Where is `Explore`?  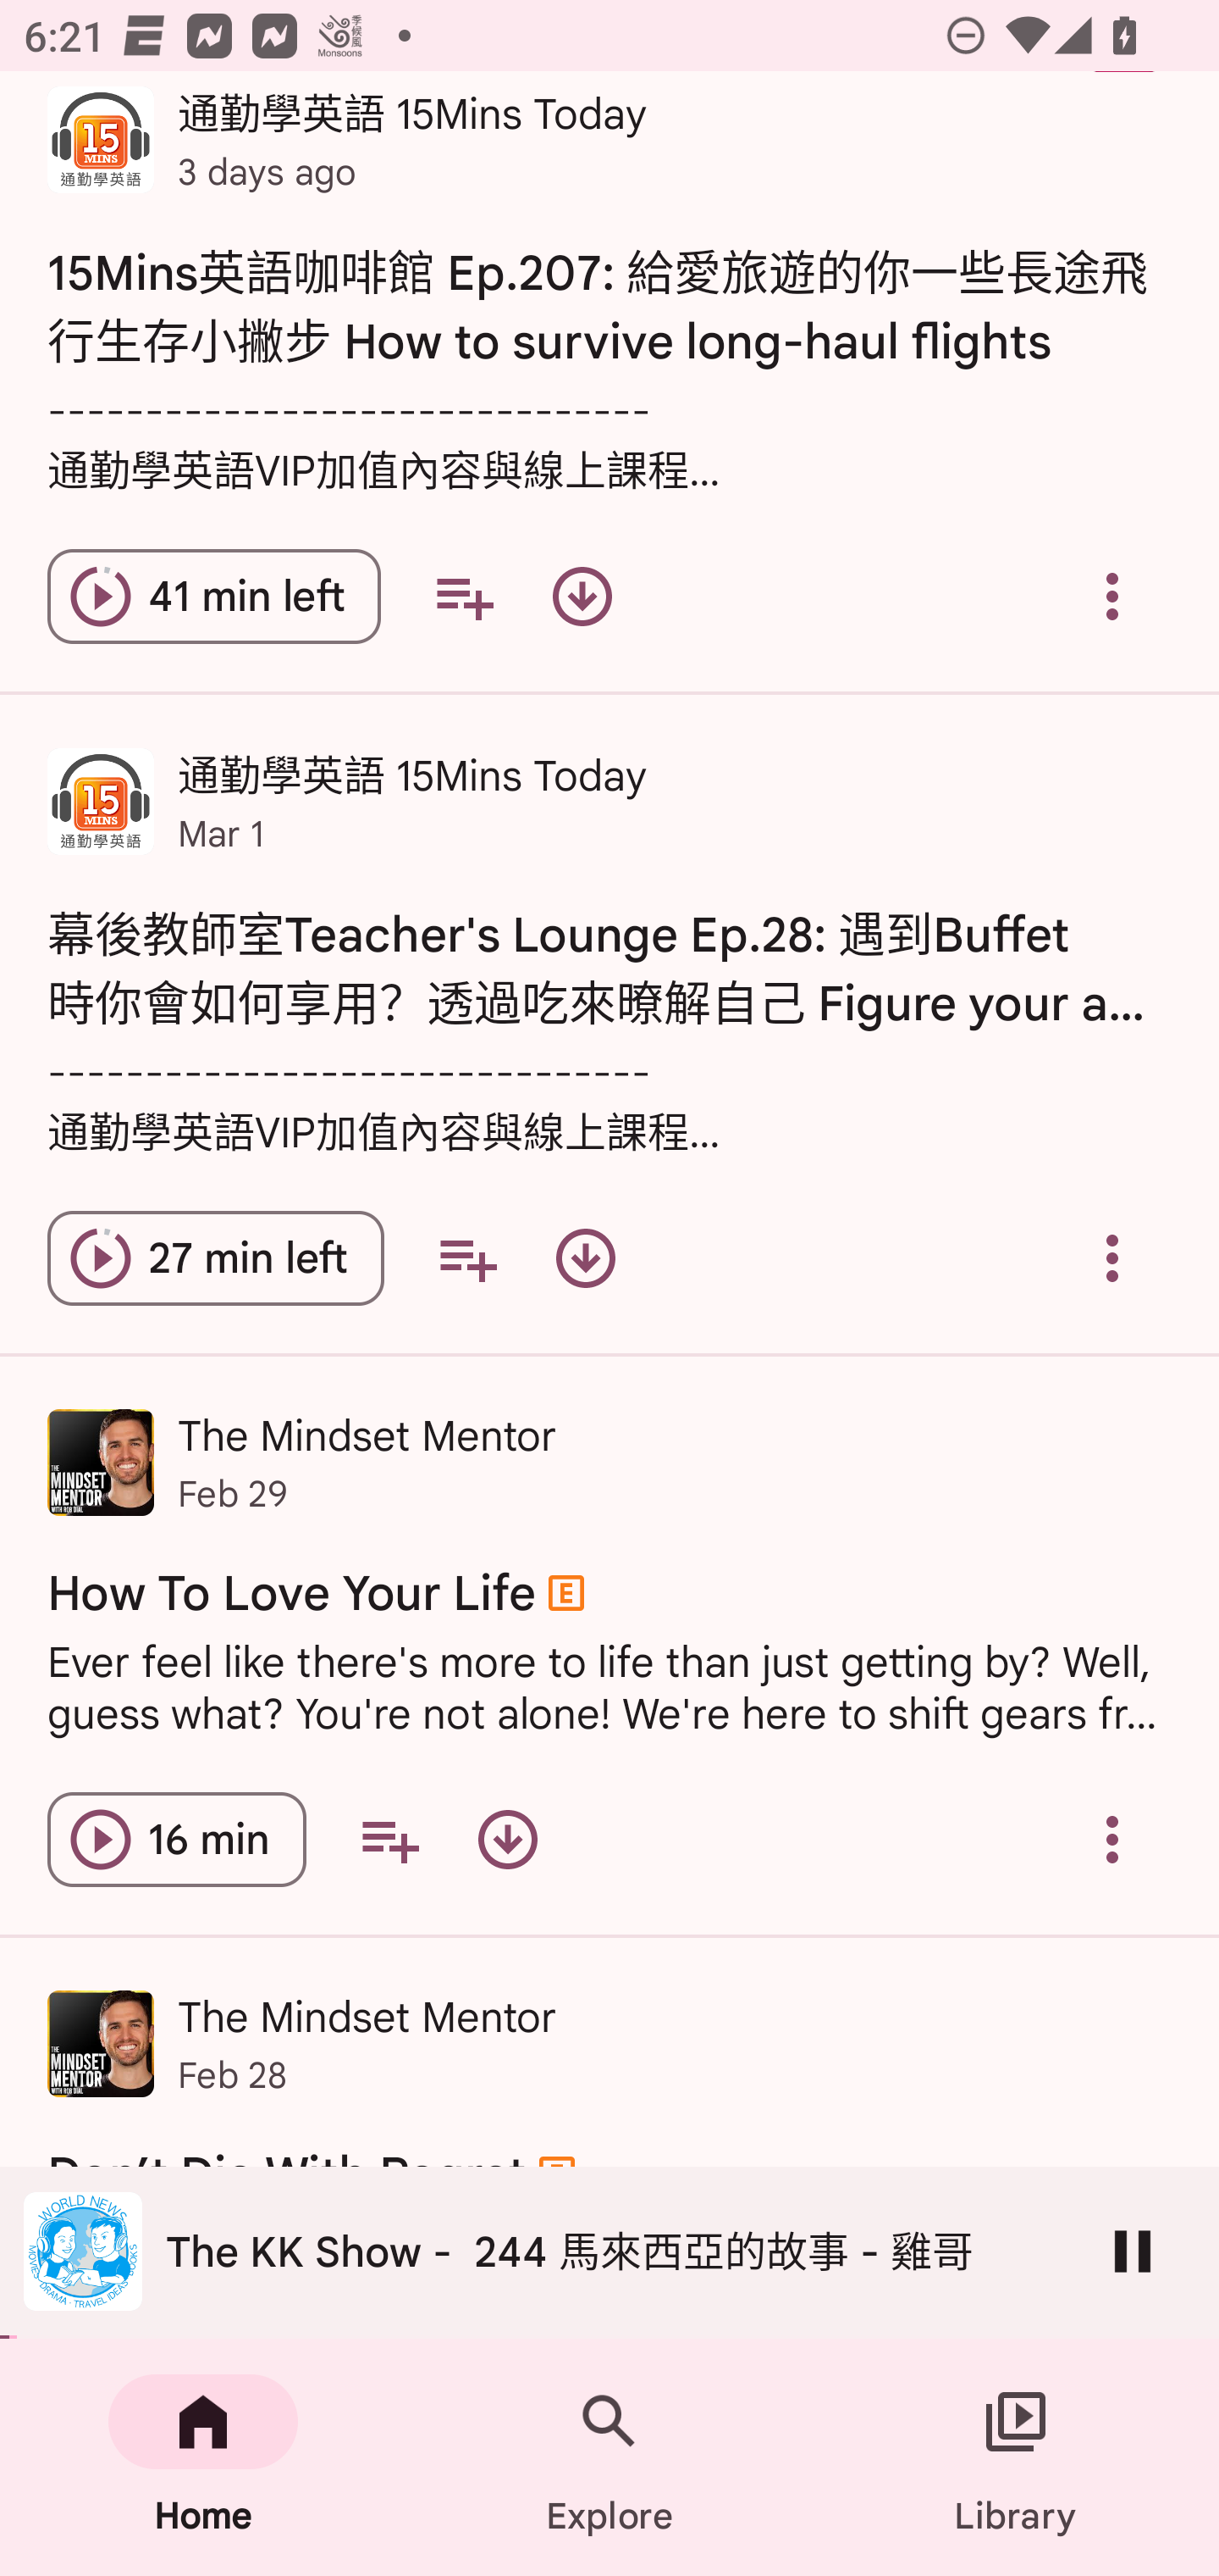
Explore is located at coordinates (609, 2457).